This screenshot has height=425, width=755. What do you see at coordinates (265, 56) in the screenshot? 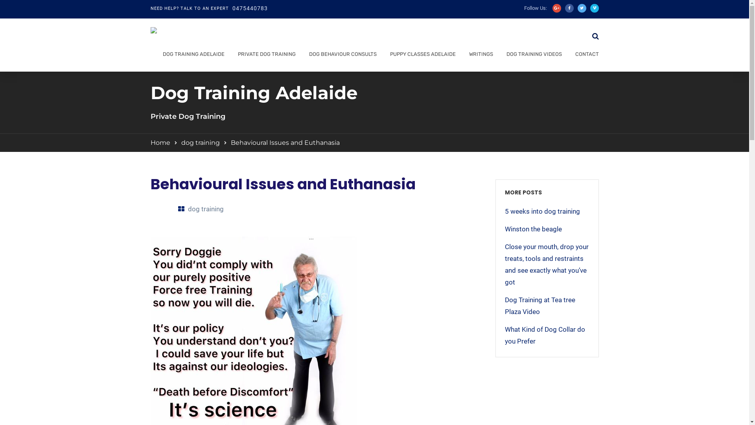
I see `PRIVATE DOG TRAINING` at bounding box center [265, 56].